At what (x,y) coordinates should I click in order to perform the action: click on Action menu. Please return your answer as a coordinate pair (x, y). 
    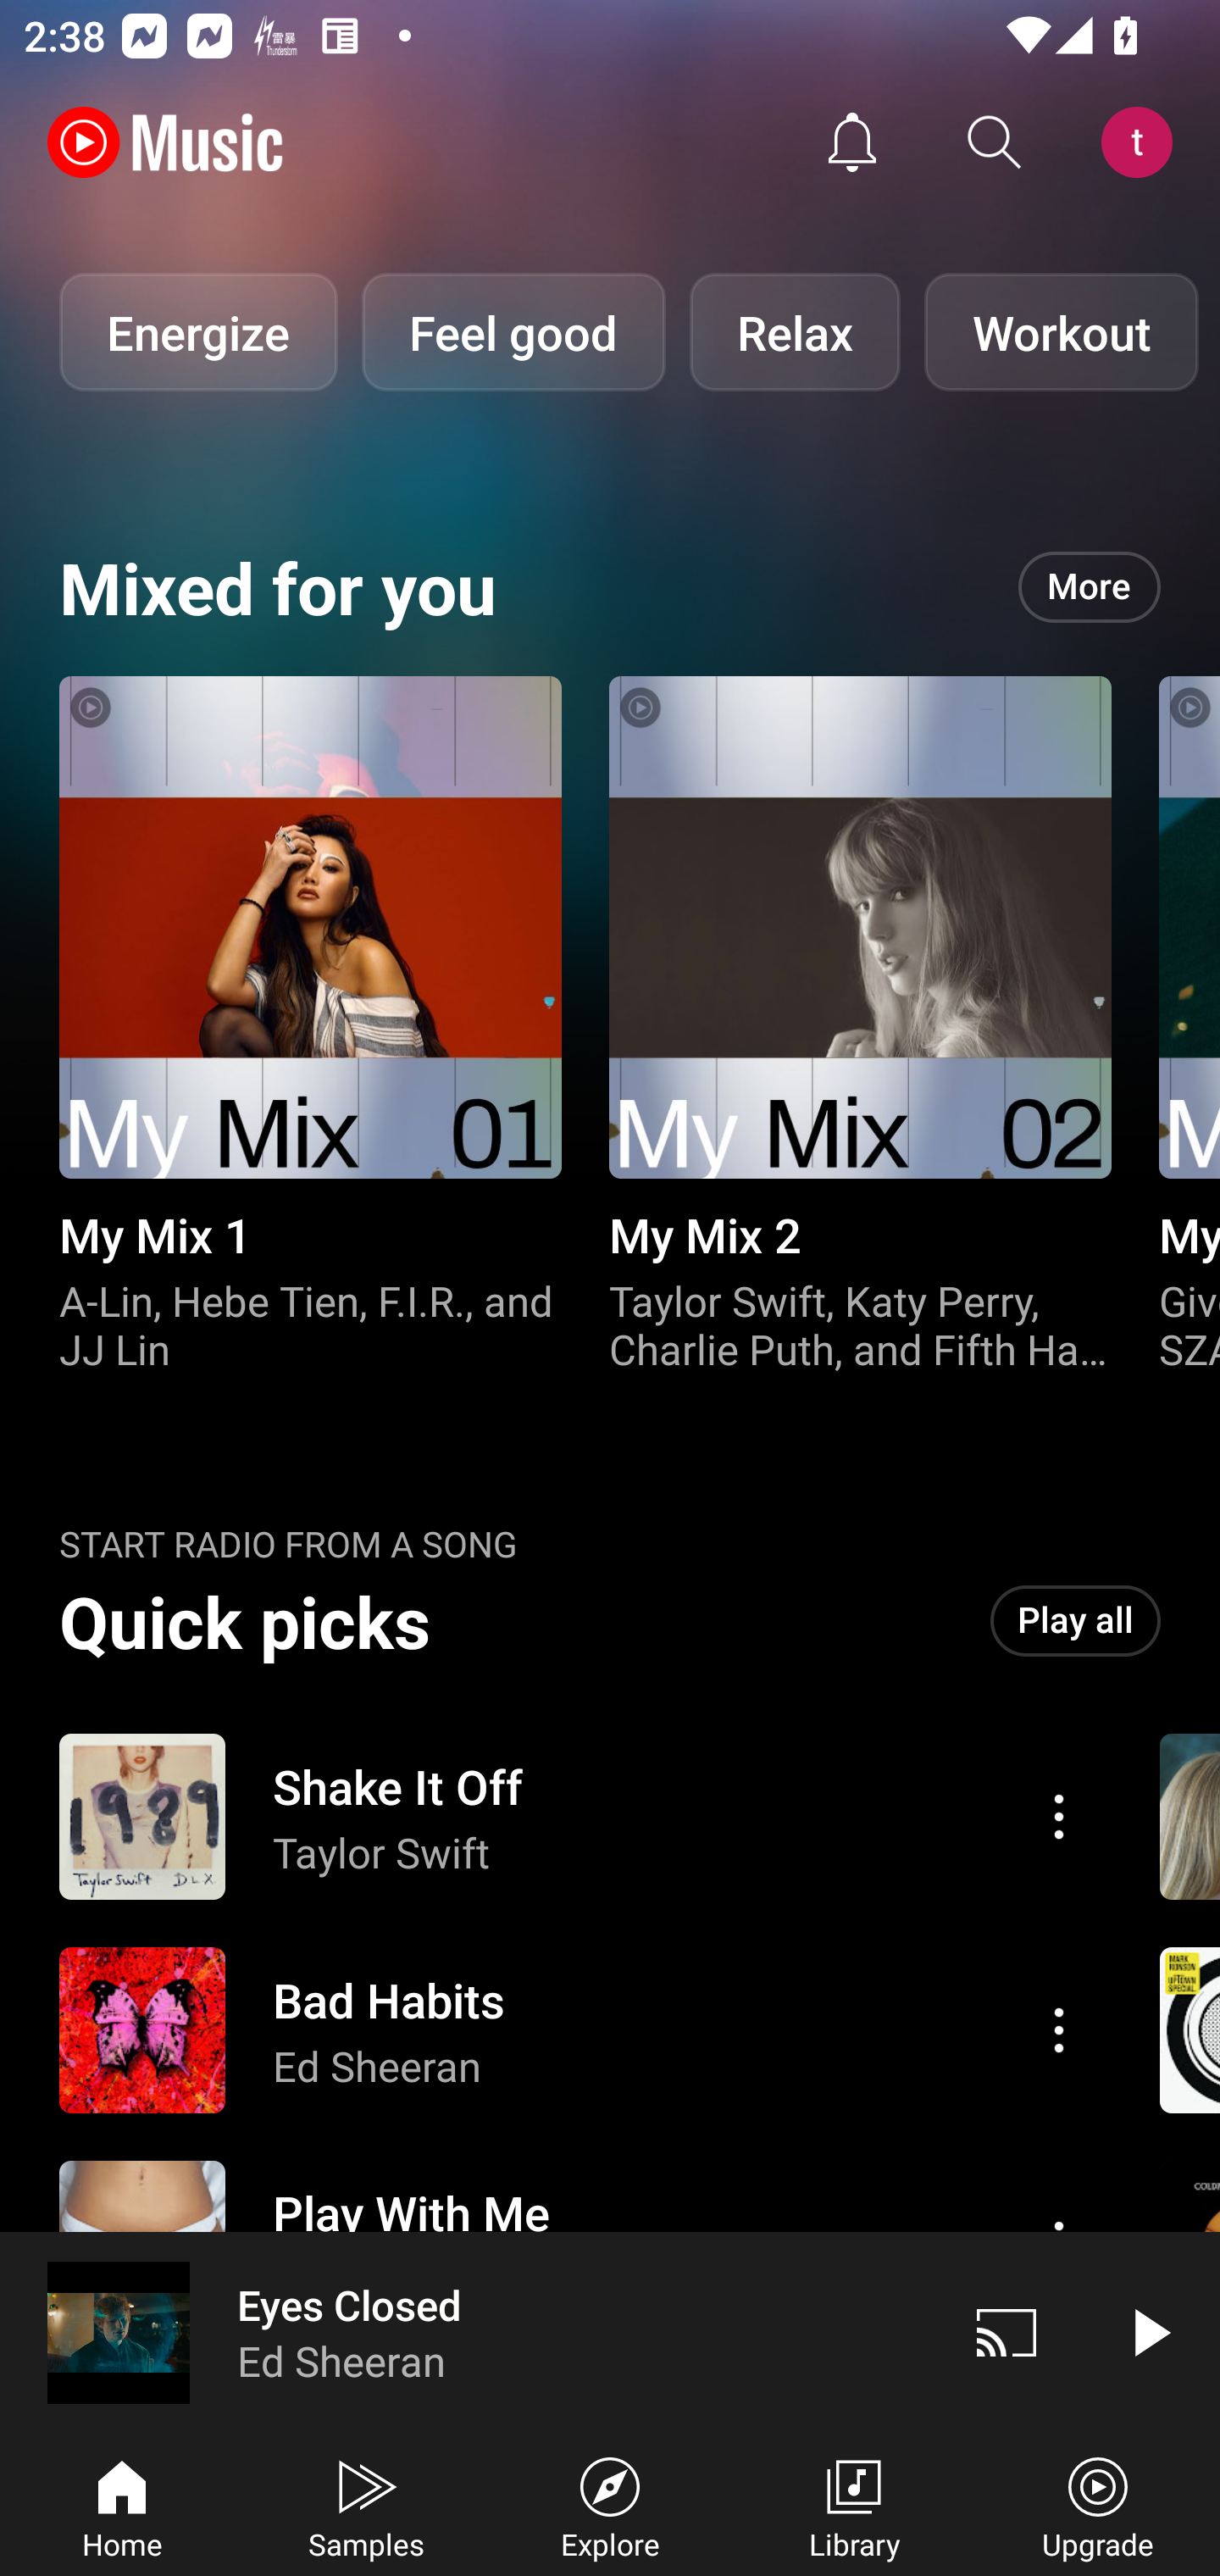
    Looking at the image, I should click on (1059, 2029).